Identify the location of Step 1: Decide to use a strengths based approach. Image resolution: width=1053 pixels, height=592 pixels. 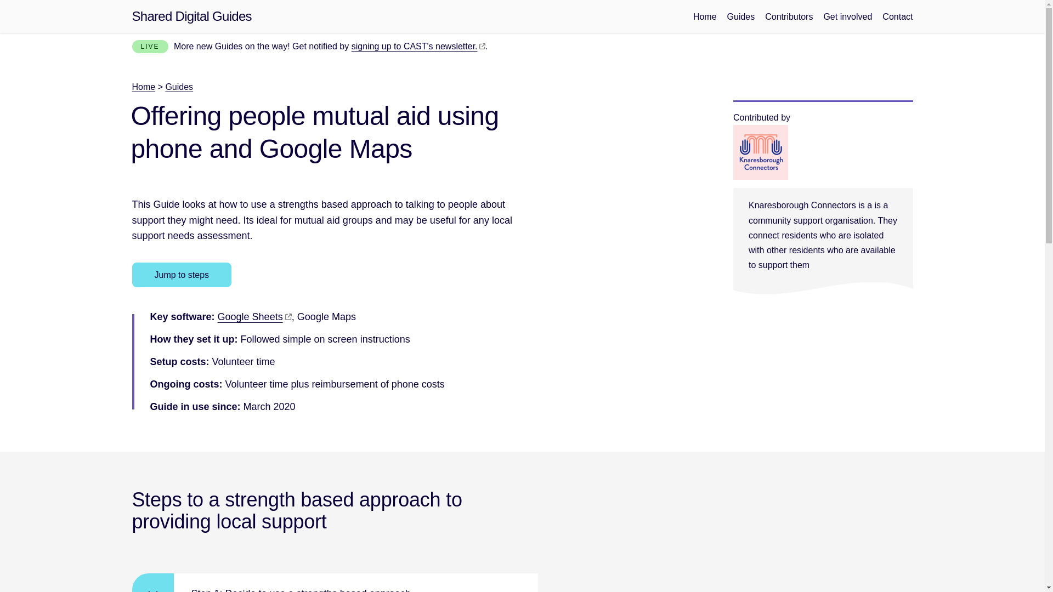
(335, 583).